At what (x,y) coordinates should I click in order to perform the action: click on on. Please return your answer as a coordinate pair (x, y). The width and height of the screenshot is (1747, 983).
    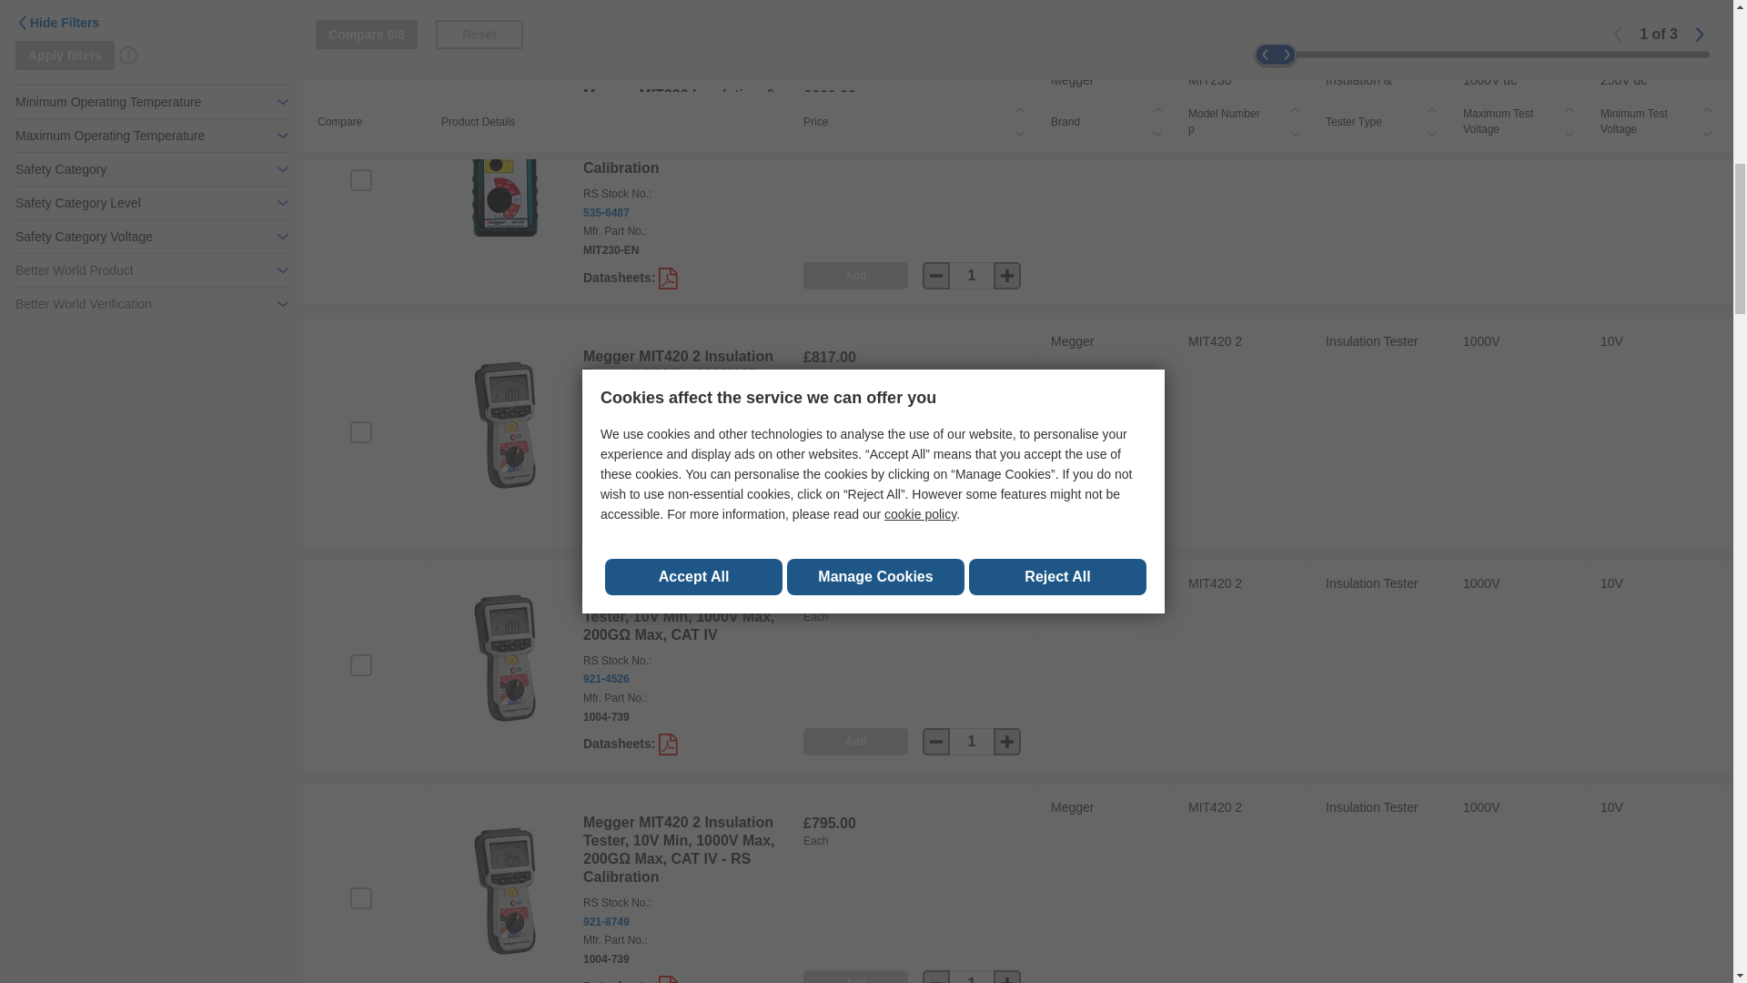
    Looking at the image, I should click on (360, 432).